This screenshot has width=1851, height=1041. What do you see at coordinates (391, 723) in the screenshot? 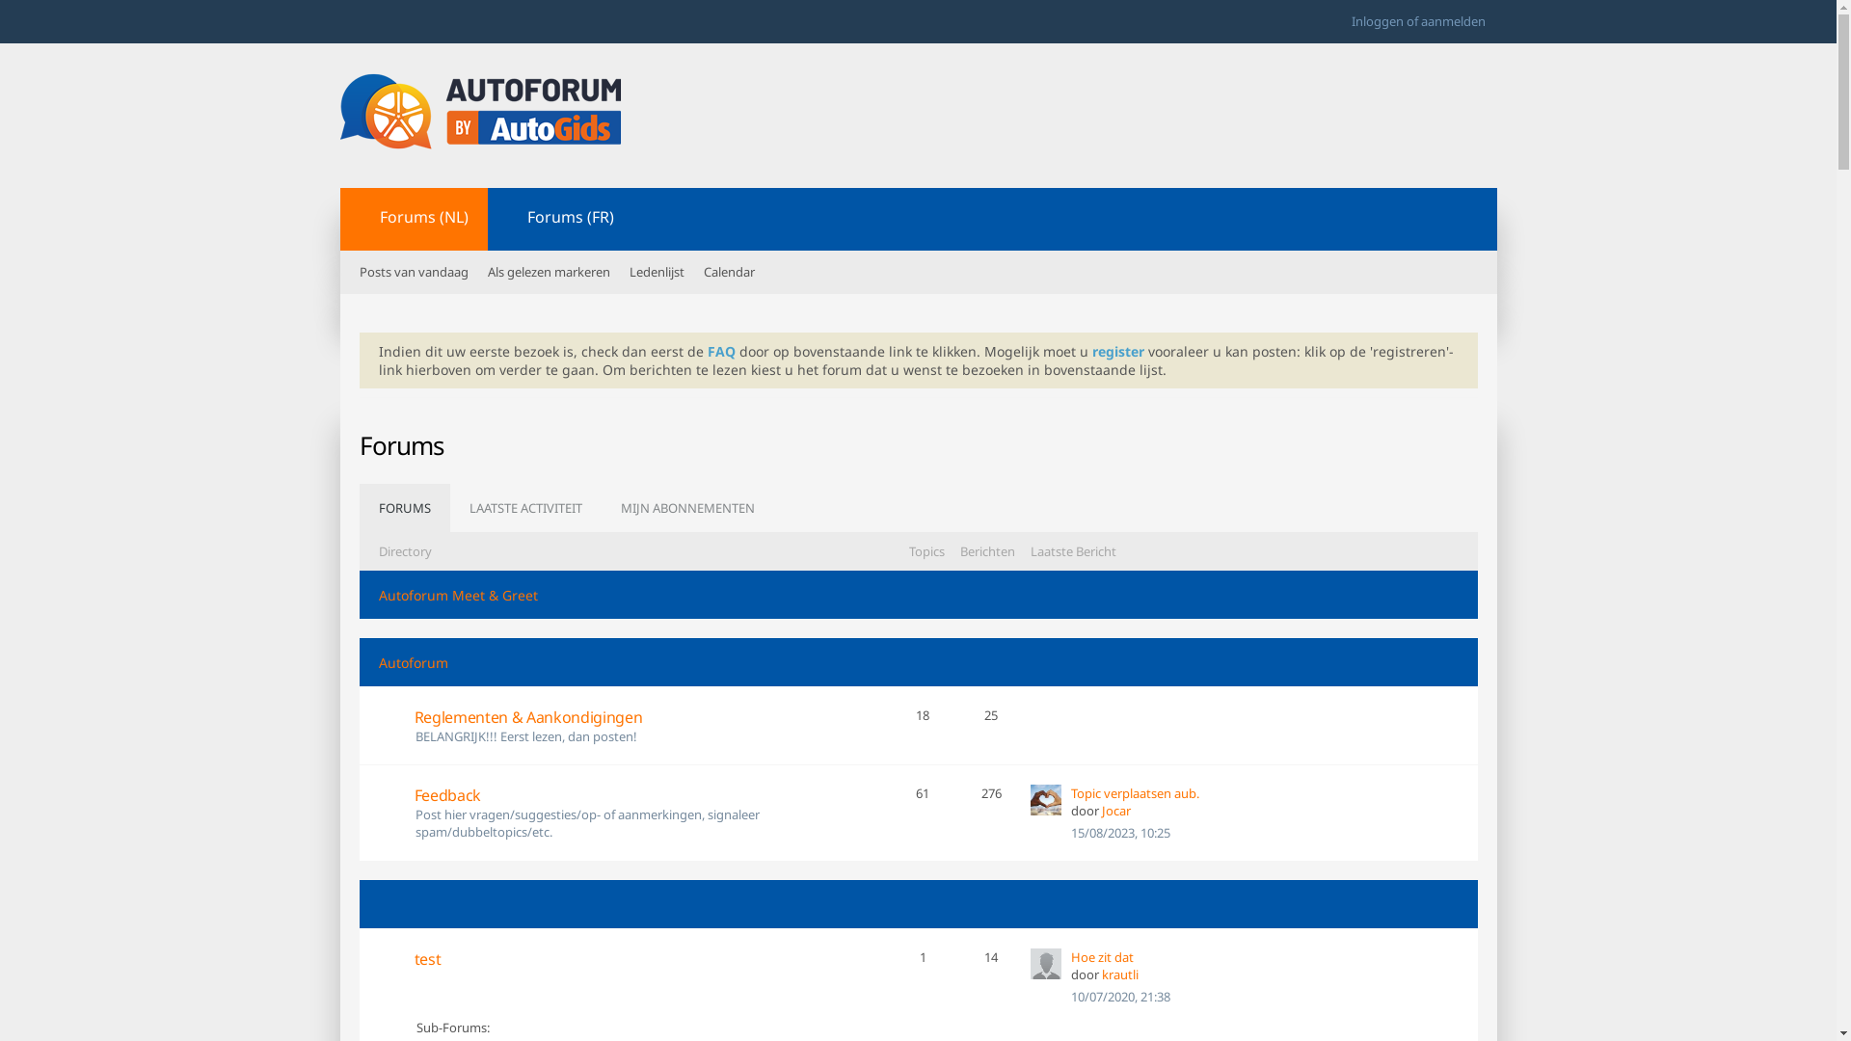
I see `Bevat ongelezen berichten` at bounding box center [391, 723].